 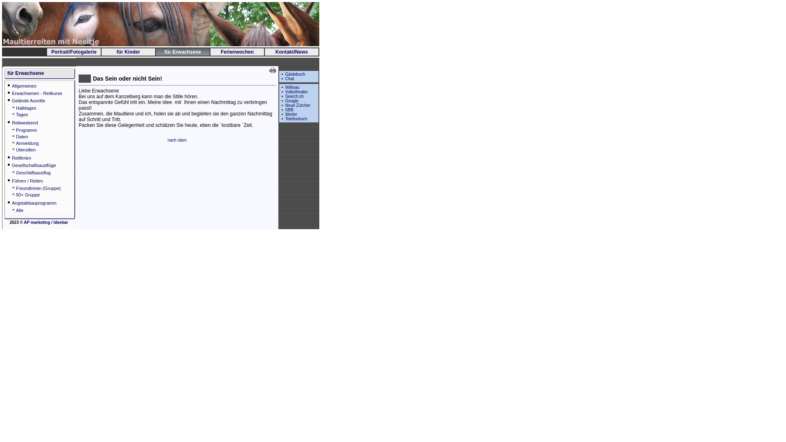 What do you see at coordinates (177, 140) in the screenshot?
I see `nach oben` at bounding box center [177, 140].